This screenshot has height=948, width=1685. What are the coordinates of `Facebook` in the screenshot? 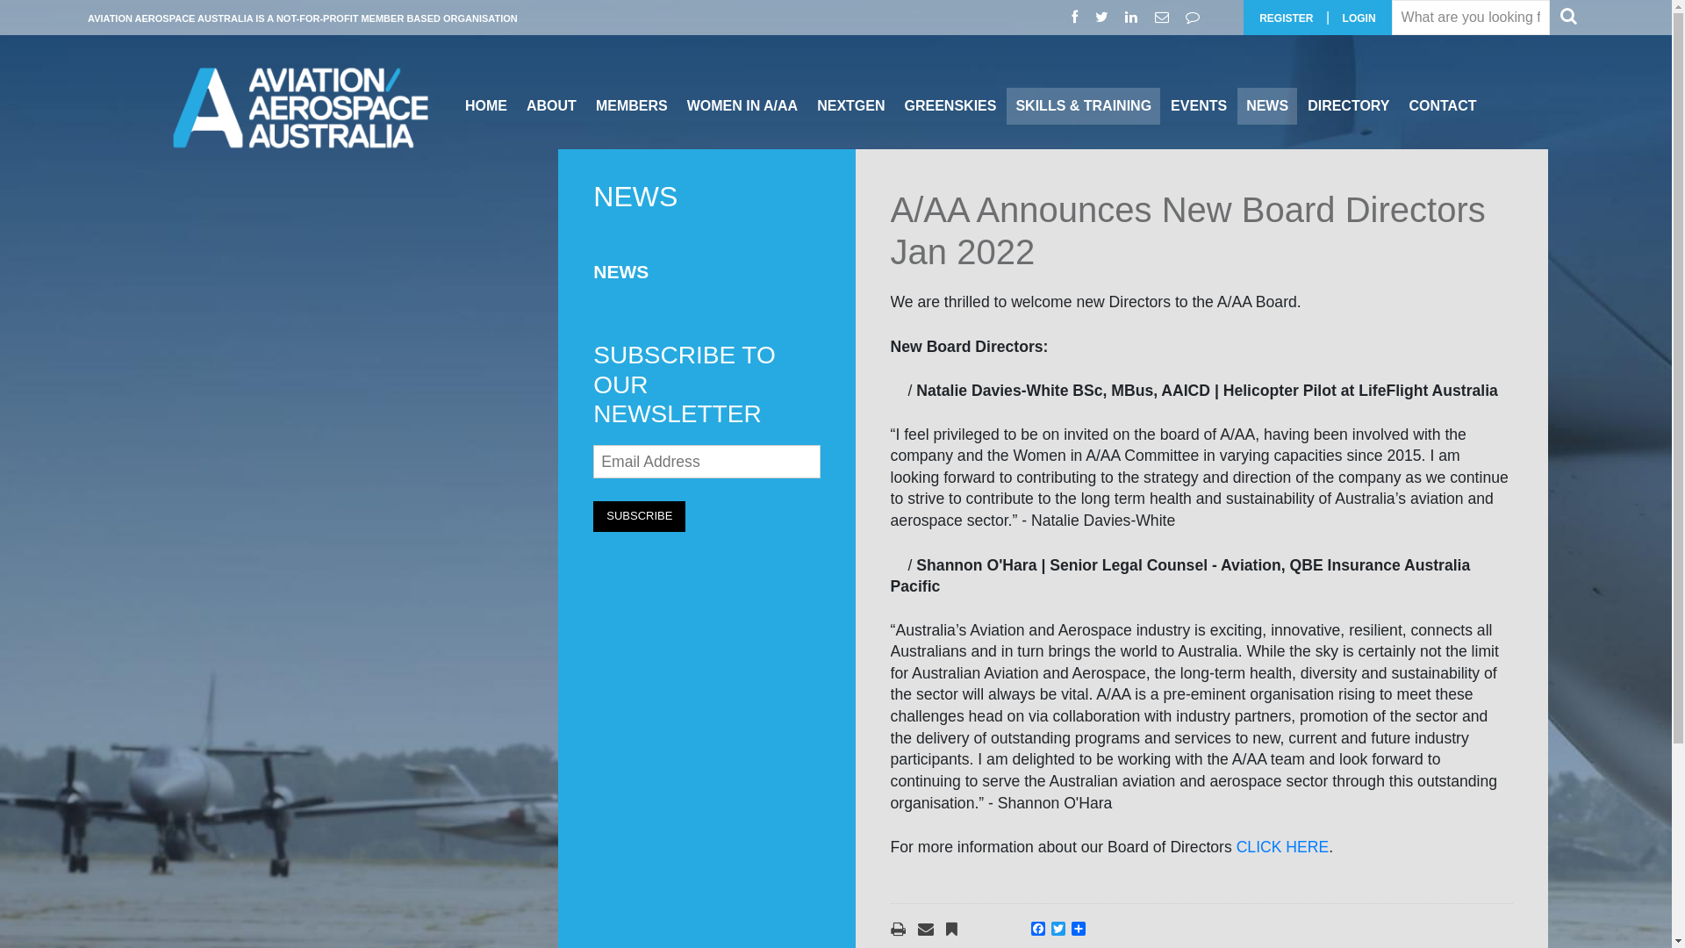 It's located at (1041, 929).